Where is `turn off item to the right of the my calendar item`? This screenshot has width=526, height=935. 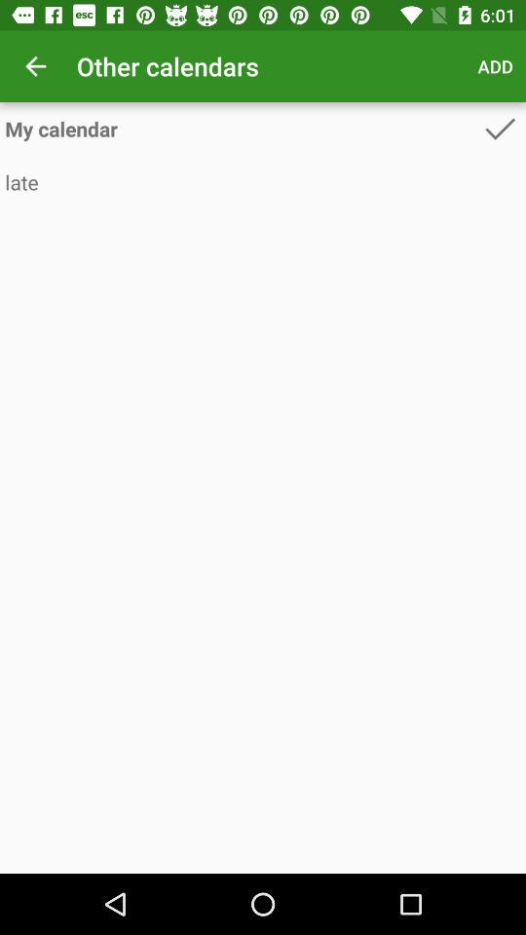 turn off item to the right of the my calendar item is located at coordinates (500, 129).